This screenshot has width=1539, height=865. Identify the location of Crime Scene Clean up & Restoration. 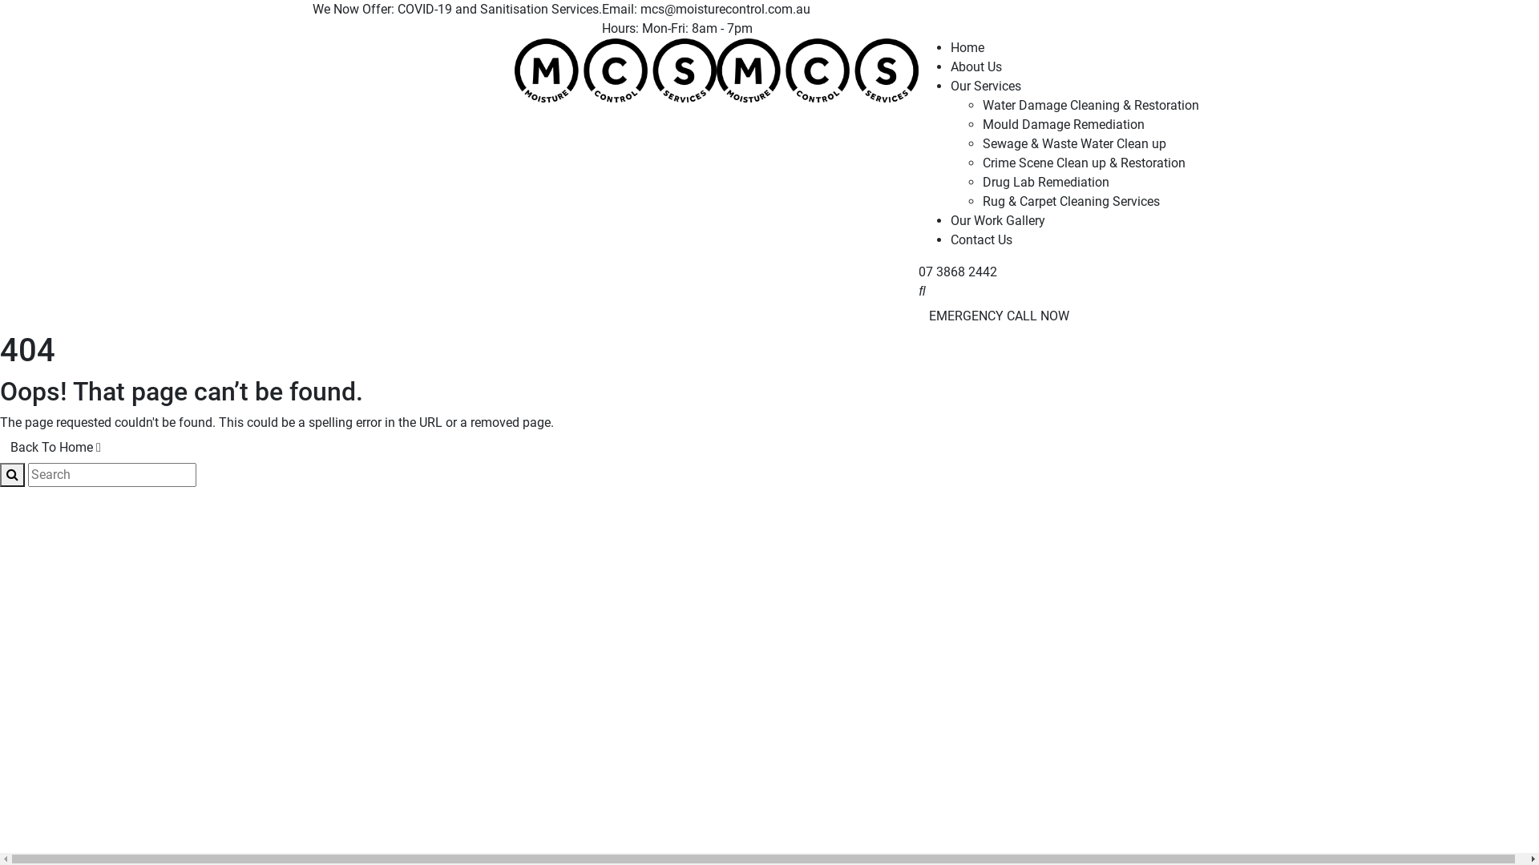
(1084, 163).